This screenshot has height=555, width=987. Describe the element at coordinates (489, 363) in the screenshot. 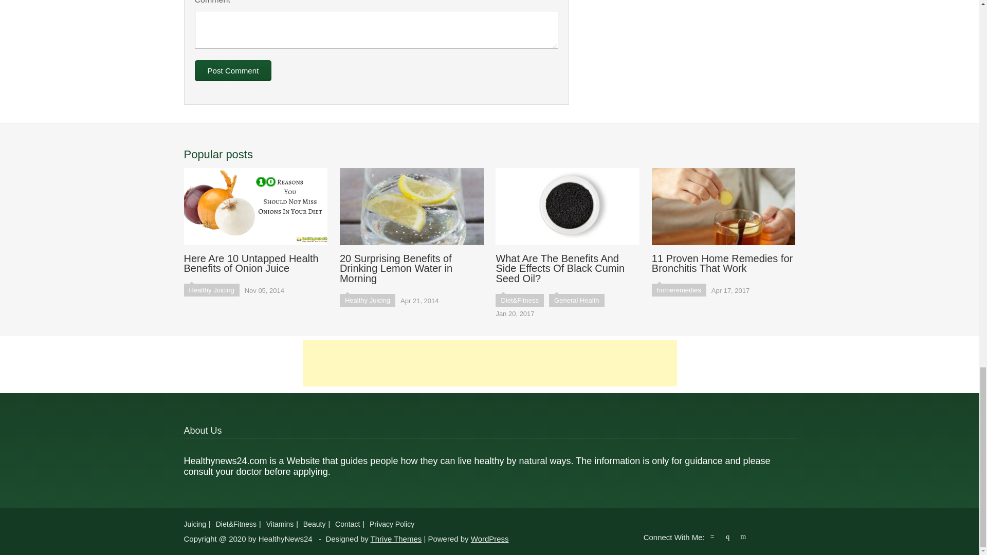

I see `Advertisement` at that location.